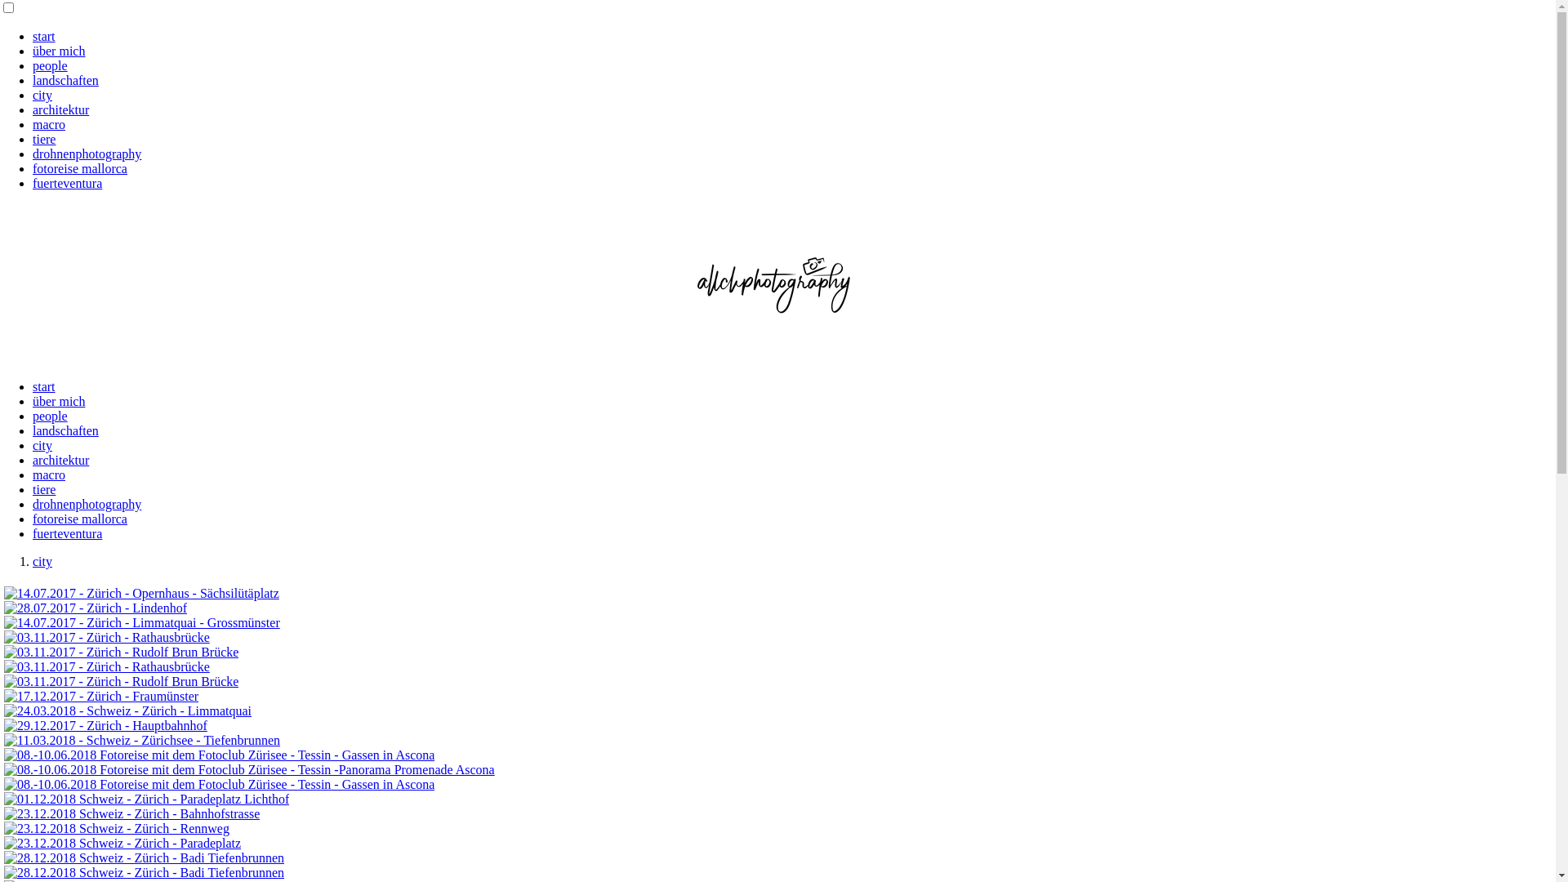 Image resolution: width=1568 pixels, height=882 pixels. What do you see at coordinates (42, 446) in the screenshot?
I see `city` at bounding box center [42, 446].